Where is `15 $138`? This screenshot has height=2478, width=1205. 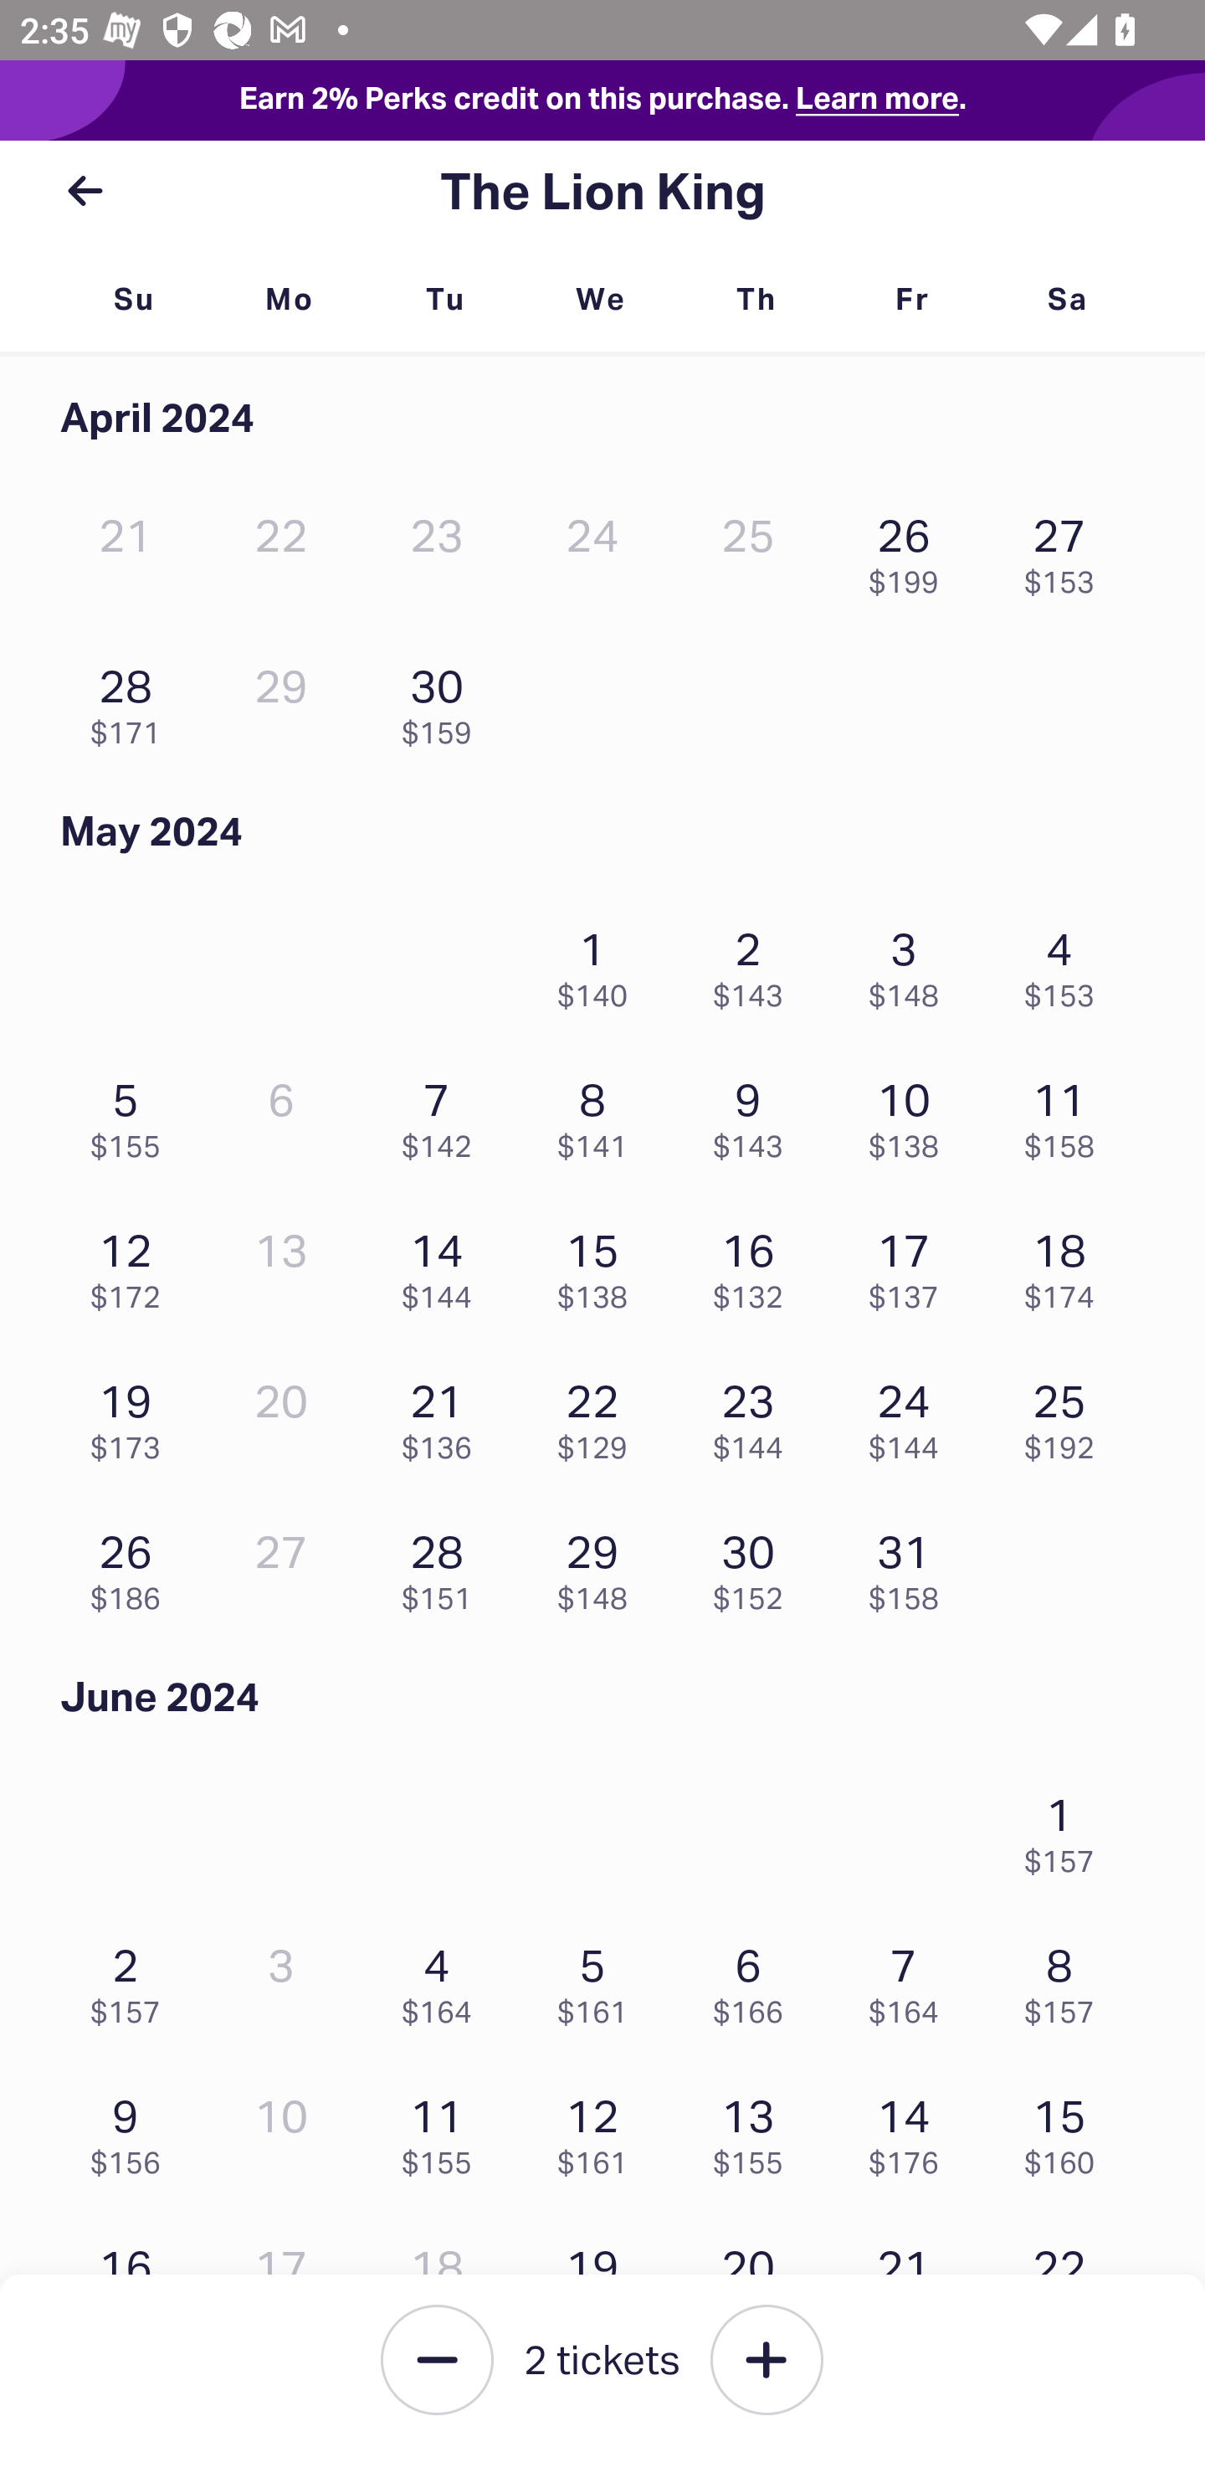 15 $138 is located at coordinates (599, 1264).